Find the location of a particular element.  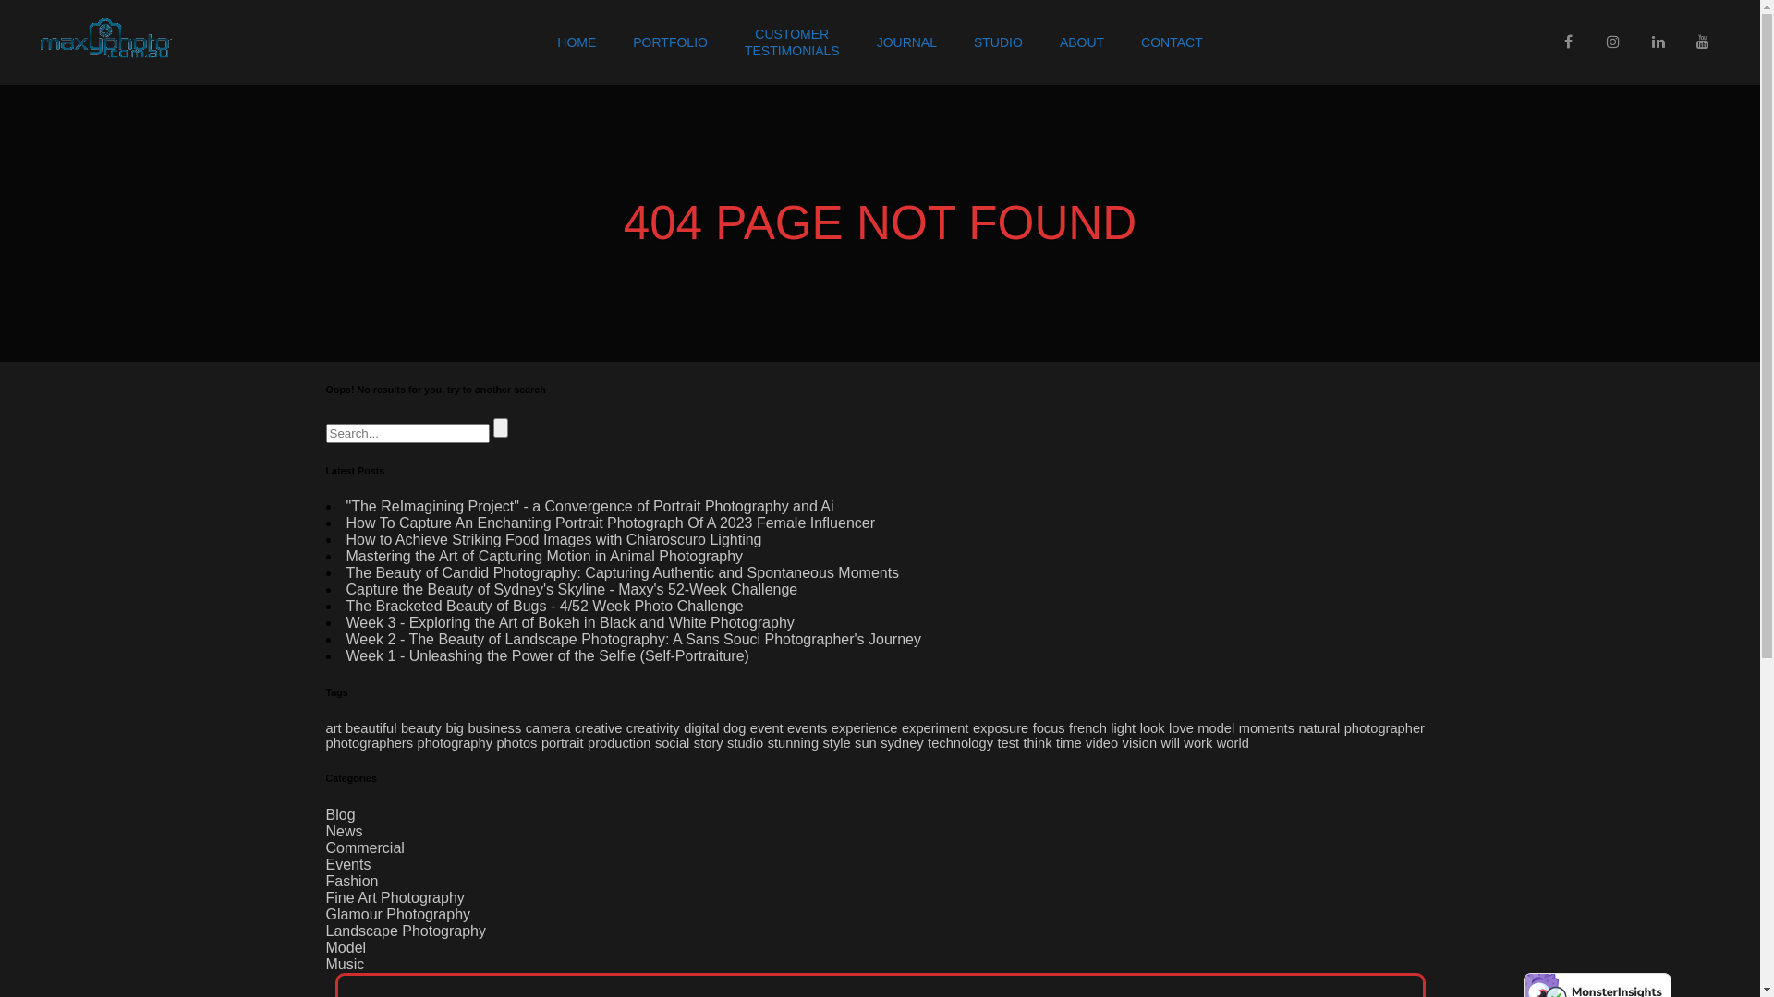

Fashion is located at coordinates (351, 881).